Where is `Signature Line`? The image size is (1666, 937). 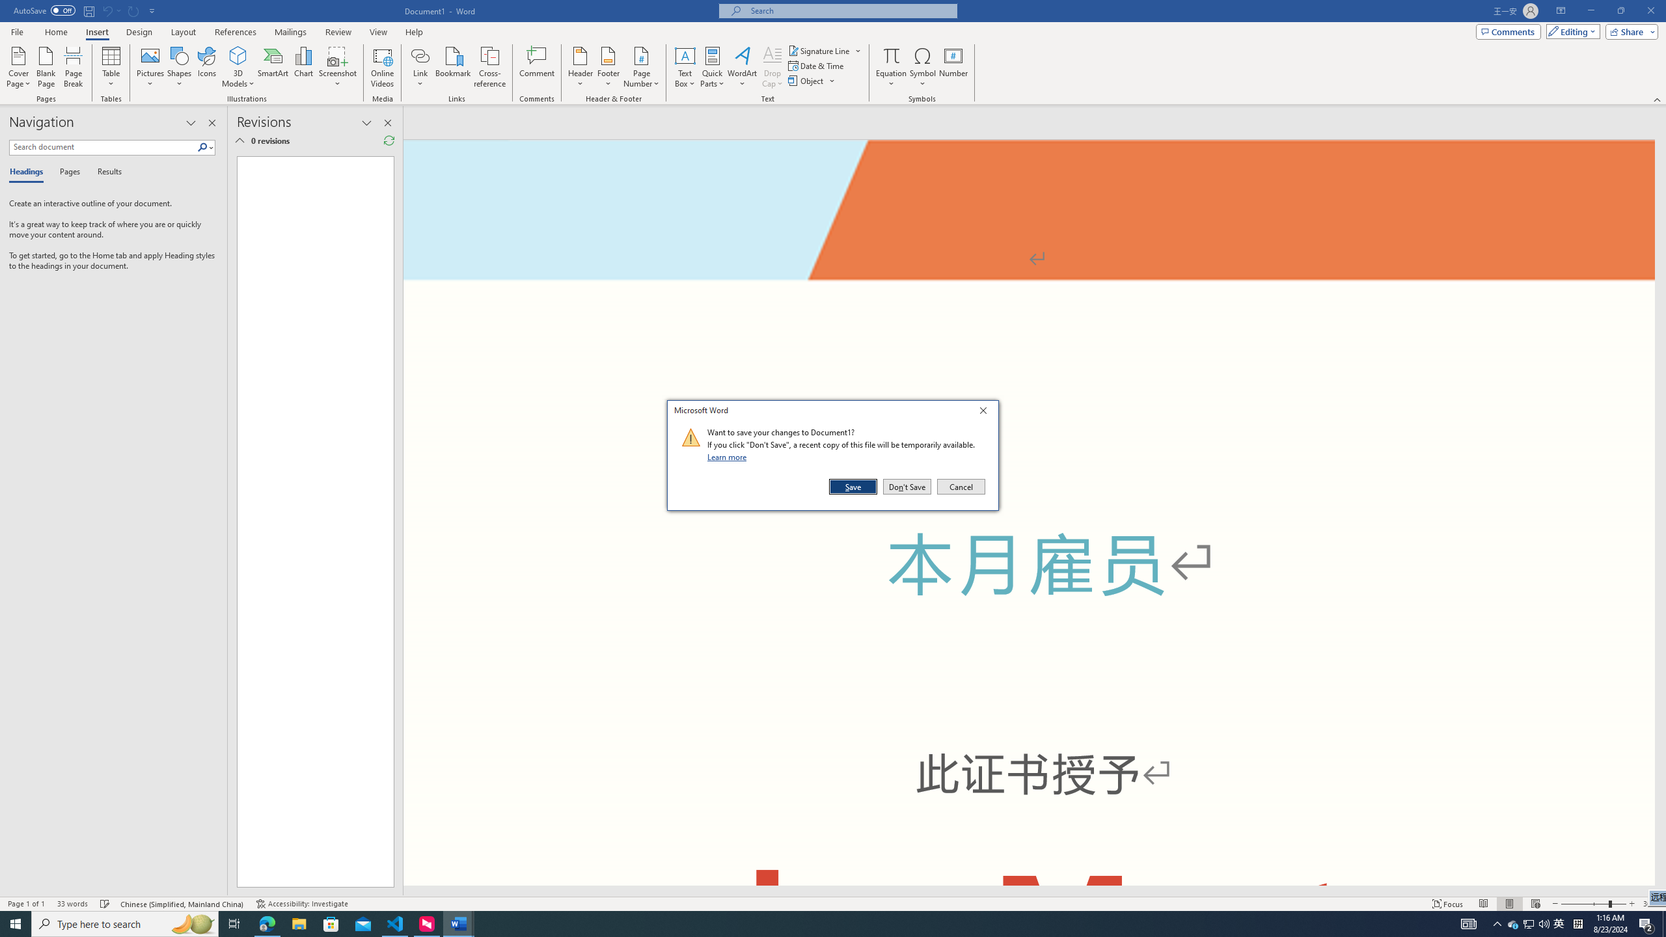
Signature Line is located at coordinates (819, 51).